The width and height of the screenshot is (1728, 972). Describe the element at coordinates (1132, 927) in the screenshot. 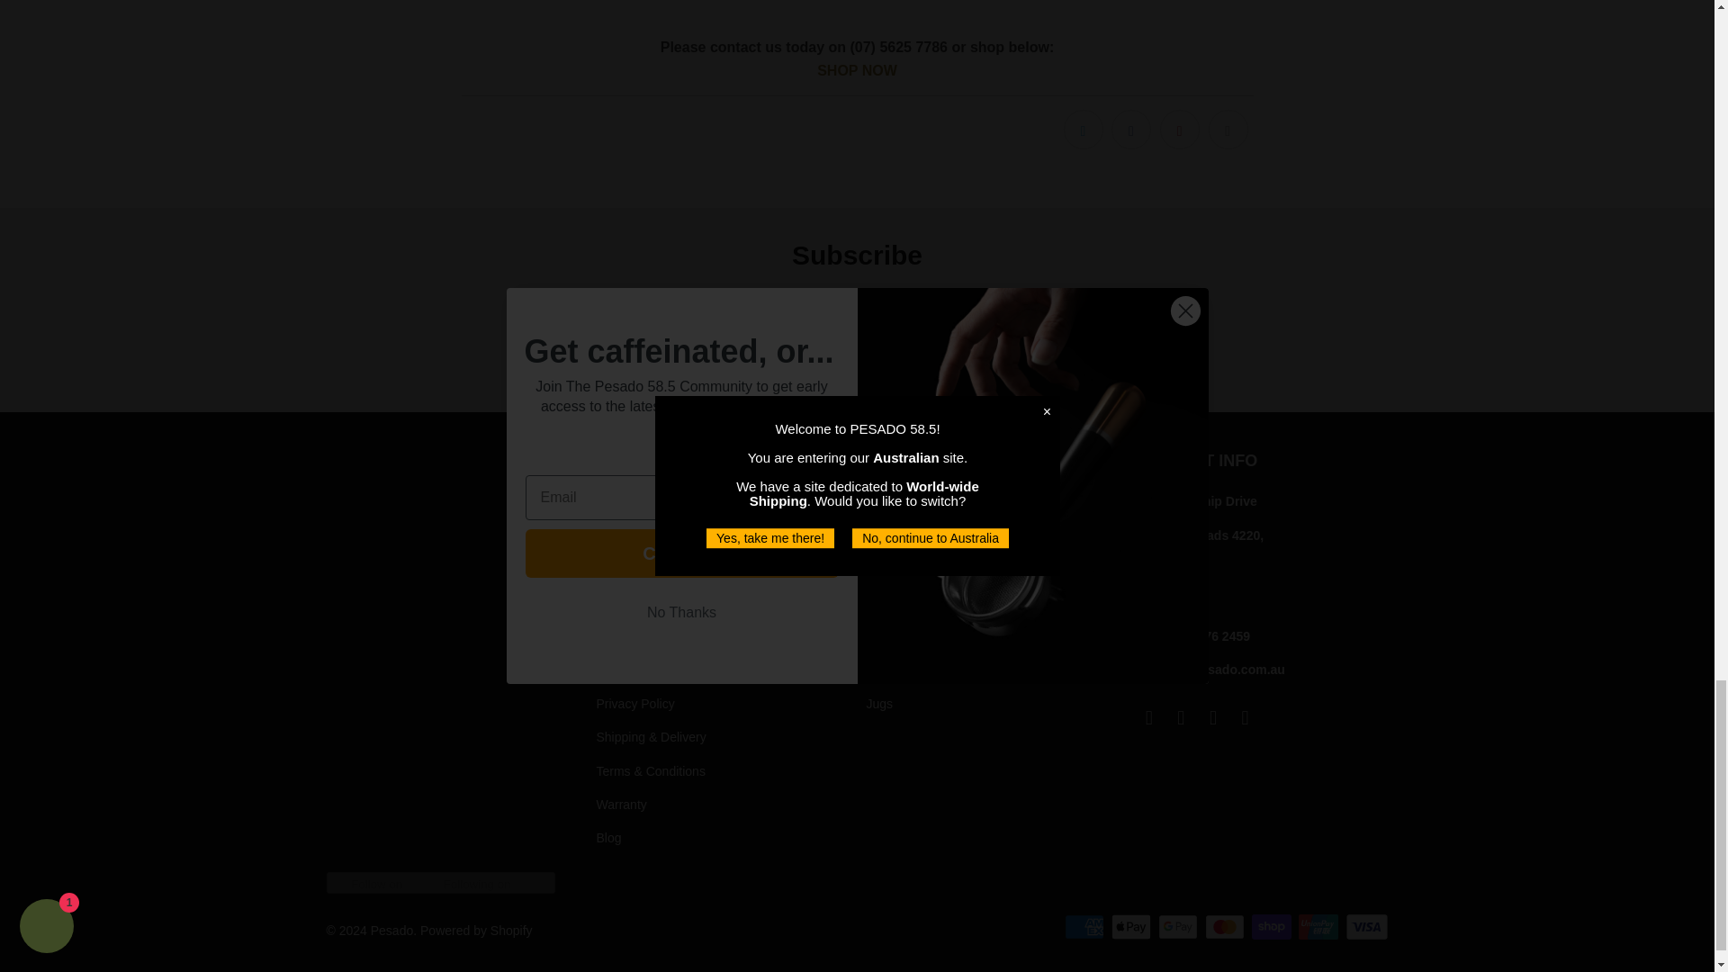

I see `Apple Pay` at that location.